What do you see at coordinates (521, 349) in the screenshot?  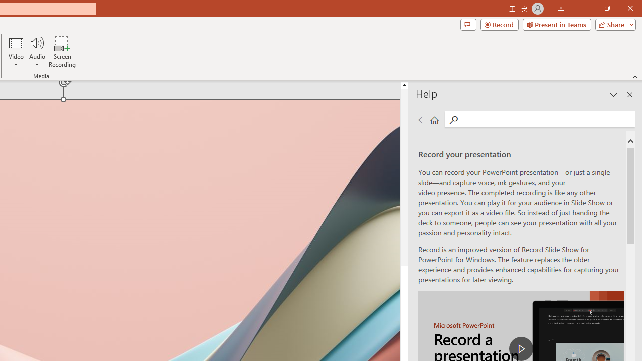 I see `play Record a Presentation` at bounding box center [521, 349].